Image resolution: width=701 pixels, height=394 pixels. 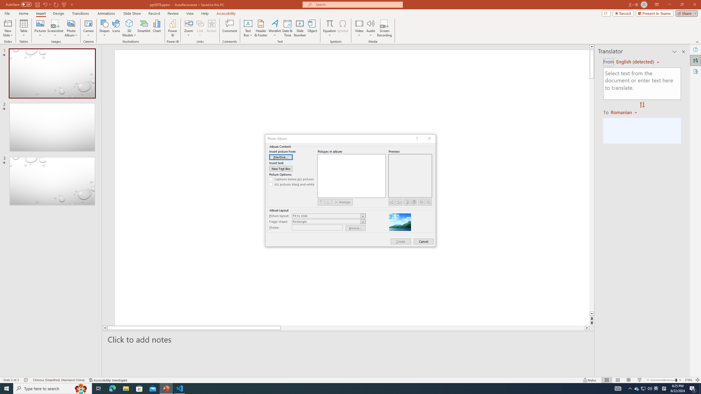 What do you see at coordinates (635, 62) in the screenshot?
I see `Czech (detected)` at bounding box center [635, 62].